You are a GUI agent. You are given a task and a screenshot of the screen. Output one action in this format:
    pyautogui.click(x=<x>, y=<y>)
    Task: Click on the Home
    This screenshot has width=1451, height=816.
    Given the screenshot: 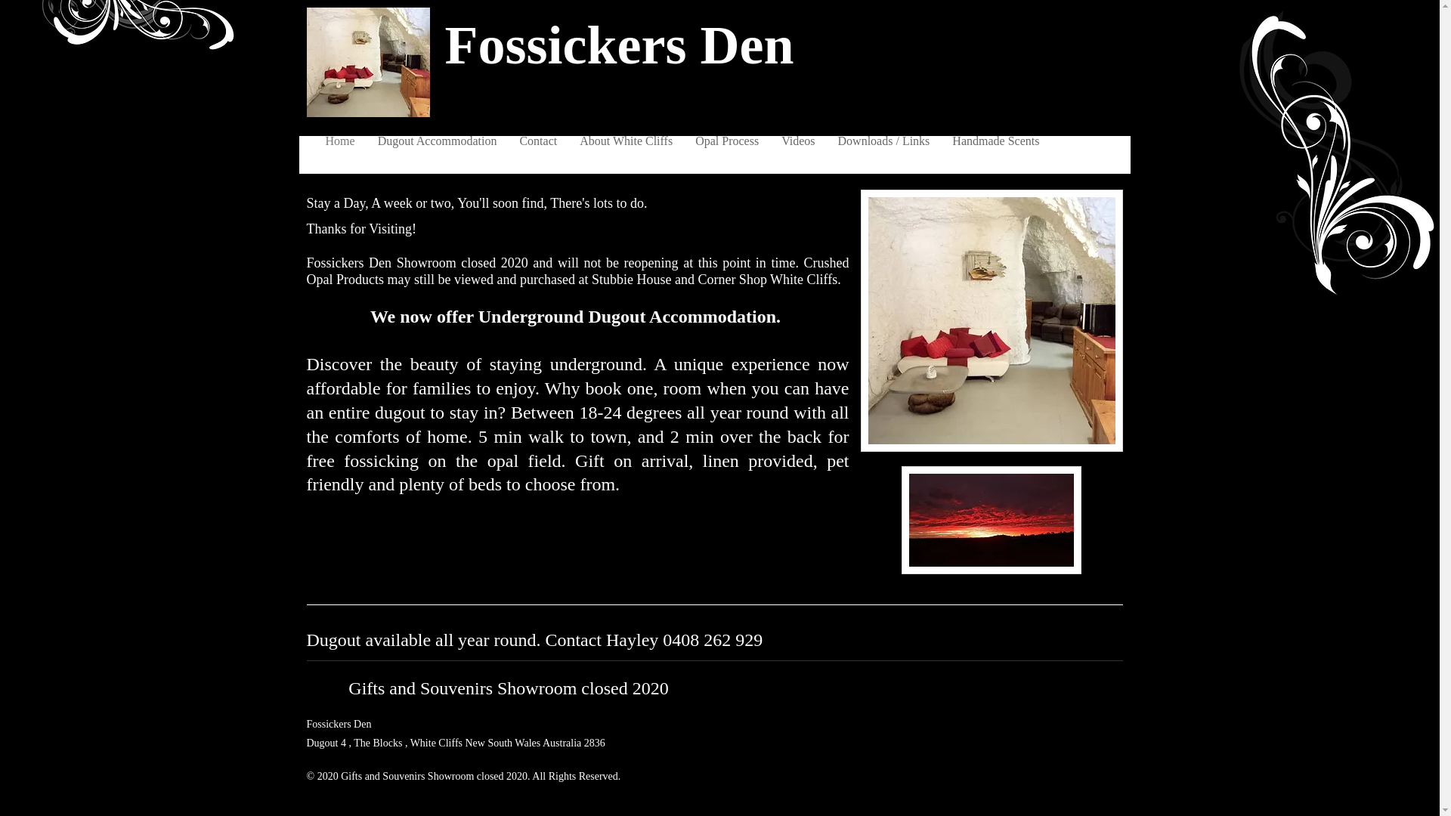 What is the action you would take?
    pyautogui.click(x=340, y=141)
    